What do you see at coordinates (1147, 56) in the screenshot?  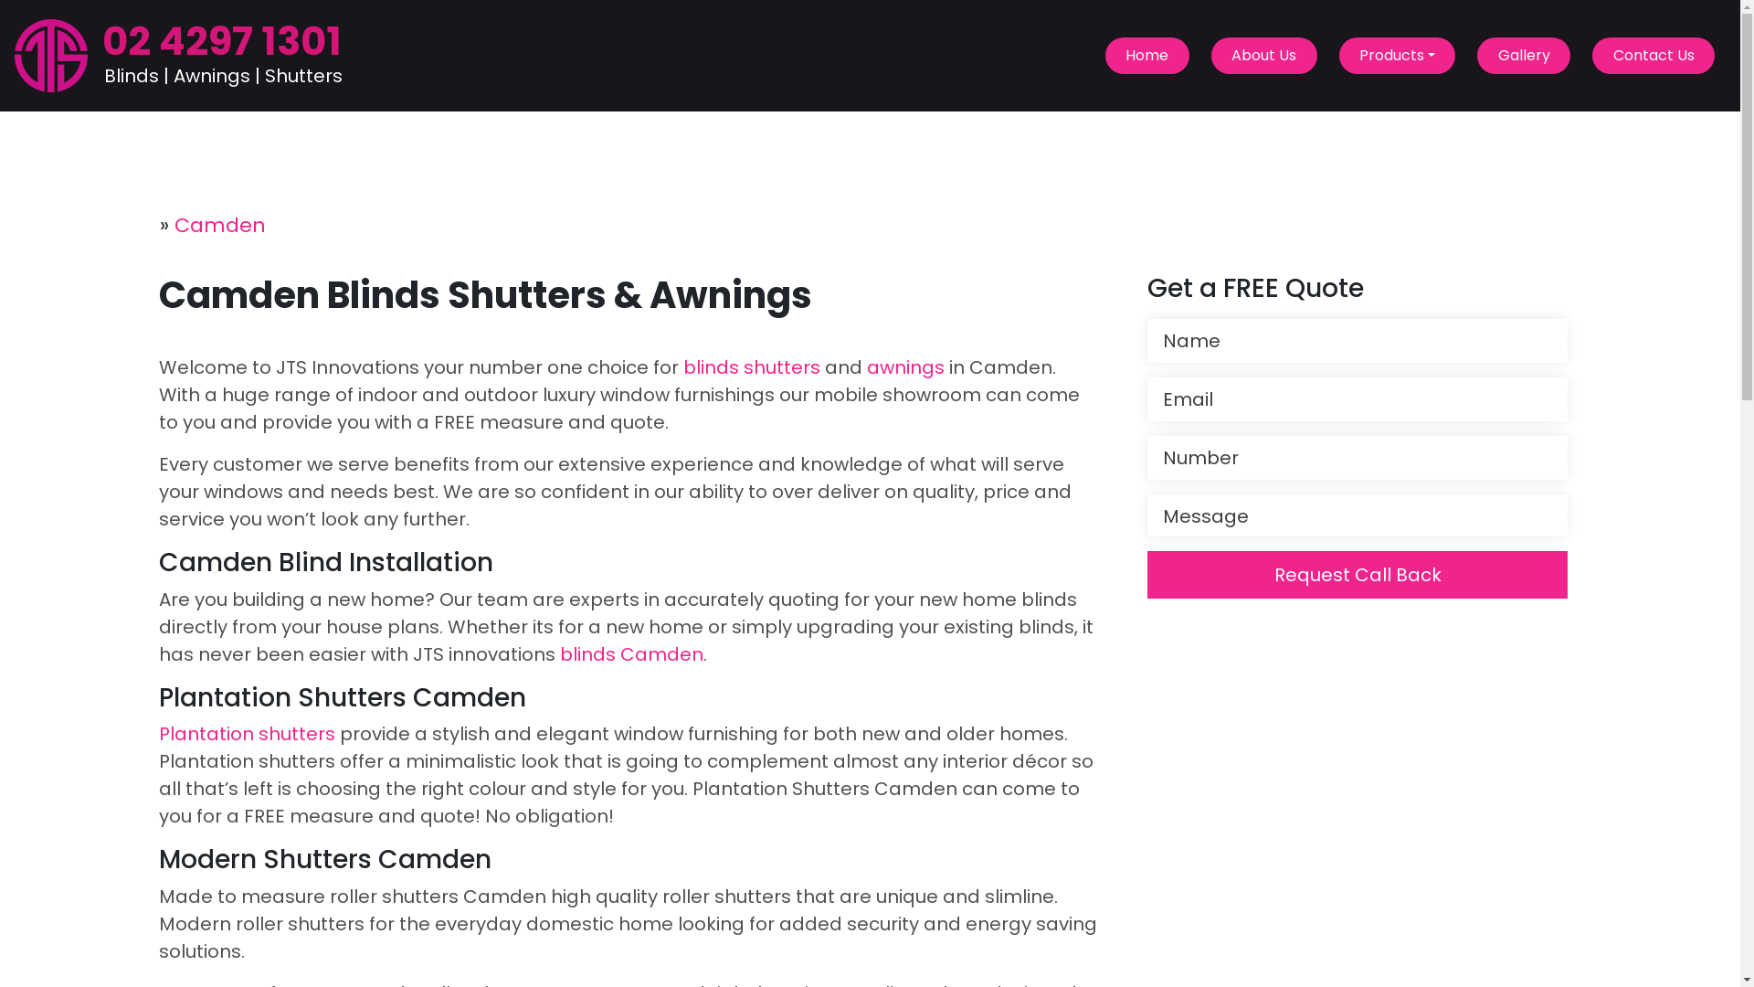 I see `Home` at bounding box center [1147, 56].